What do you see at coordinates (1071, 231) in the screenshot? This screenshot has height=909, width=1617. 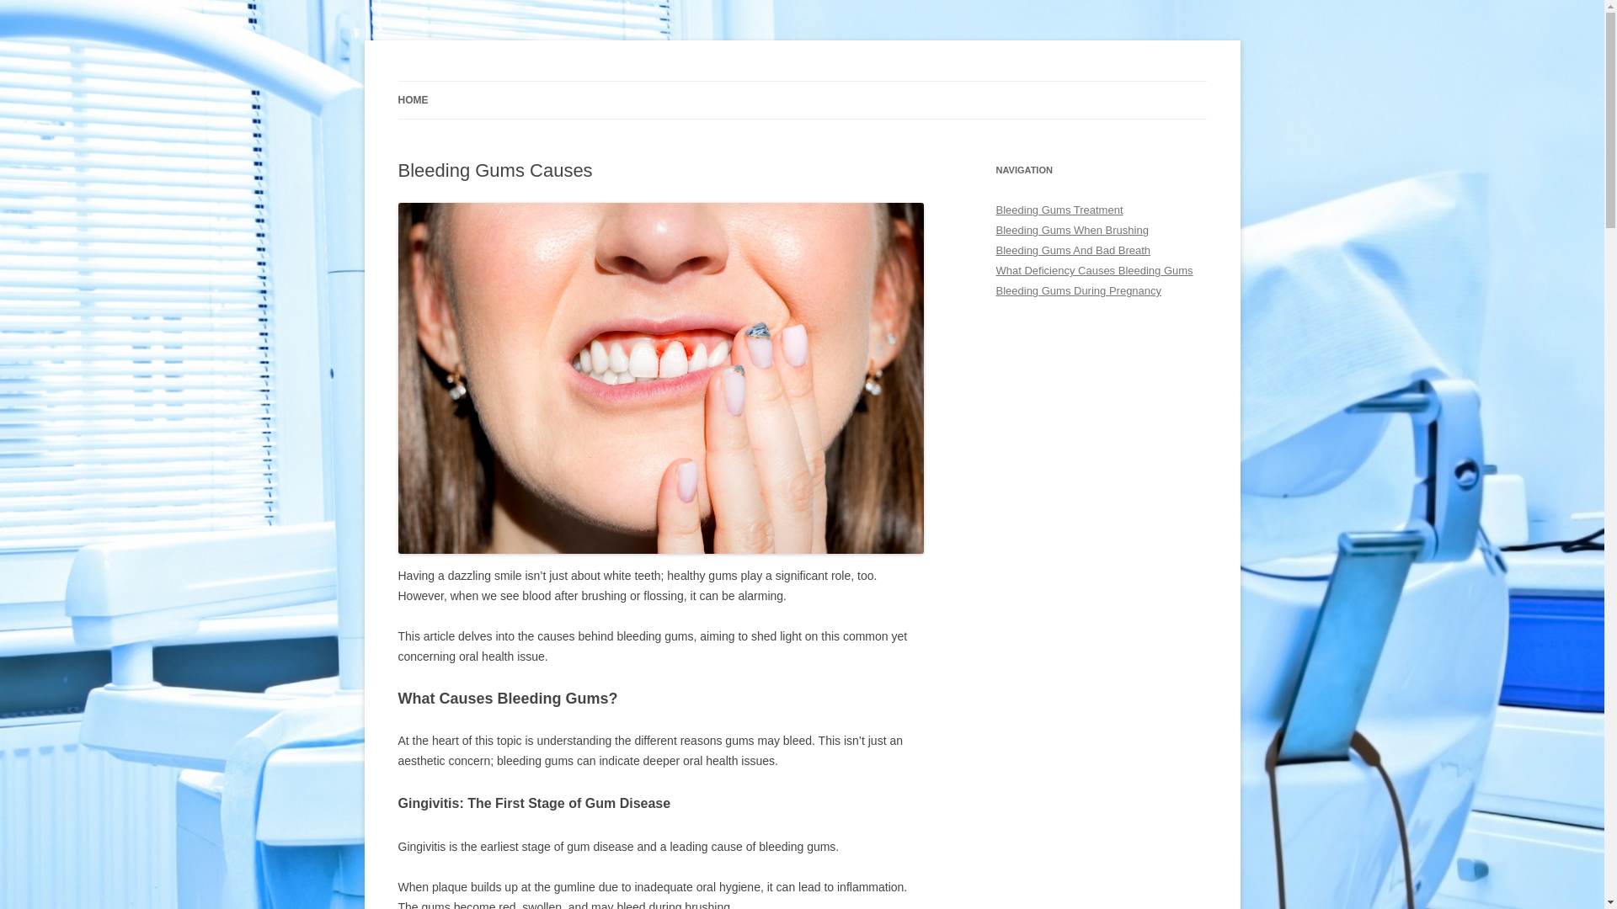 I see `Bleeding Gums When Brushing` at bounding box center [1071, 231].